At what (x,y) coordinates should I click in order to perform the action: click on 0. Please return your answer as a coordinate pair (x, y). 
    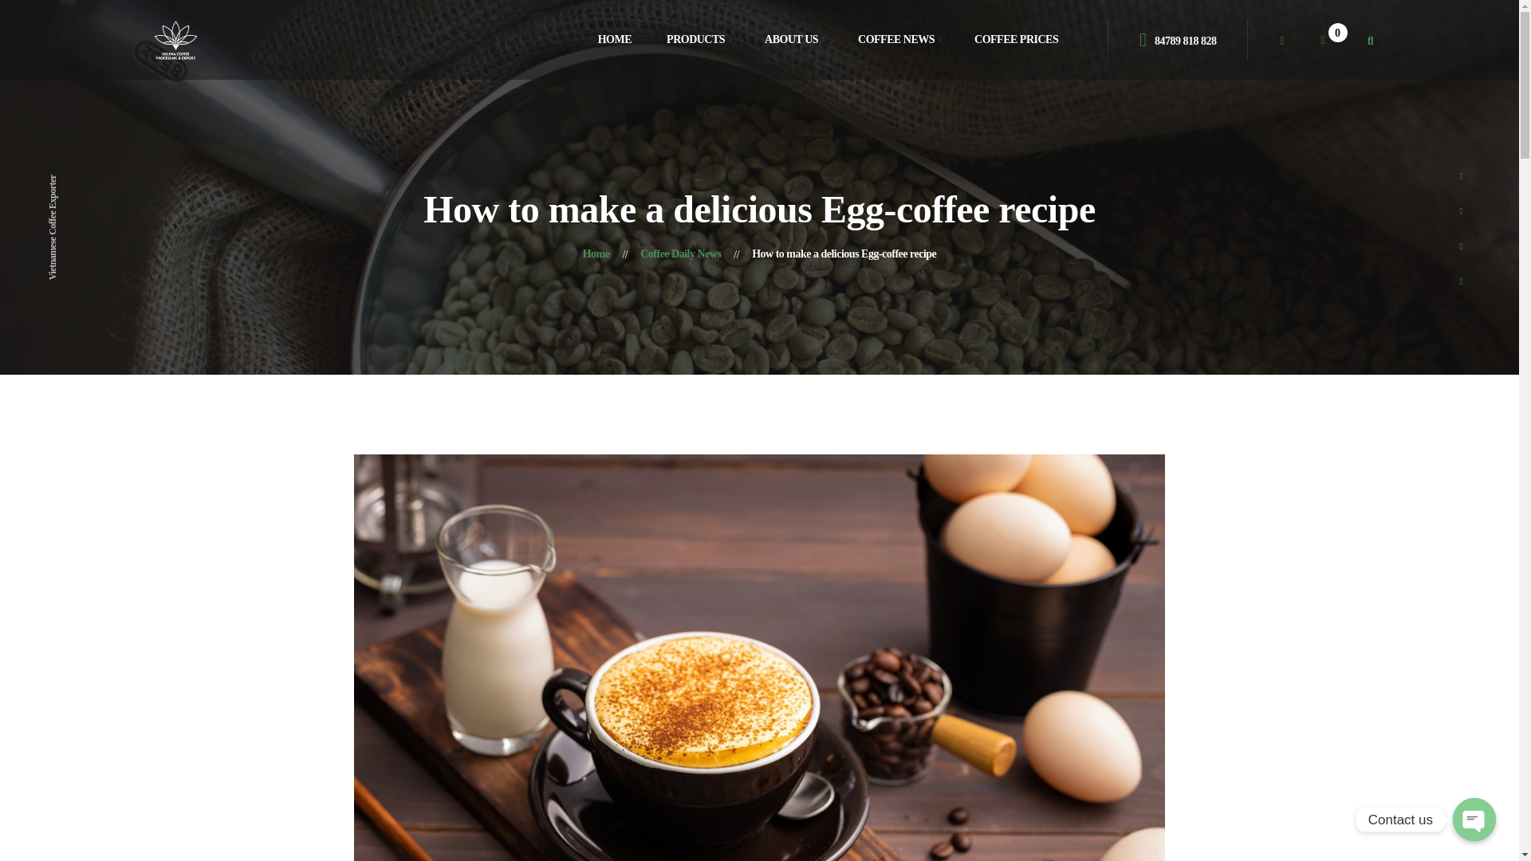
    Looking at the image, I should click on (1333, 40).